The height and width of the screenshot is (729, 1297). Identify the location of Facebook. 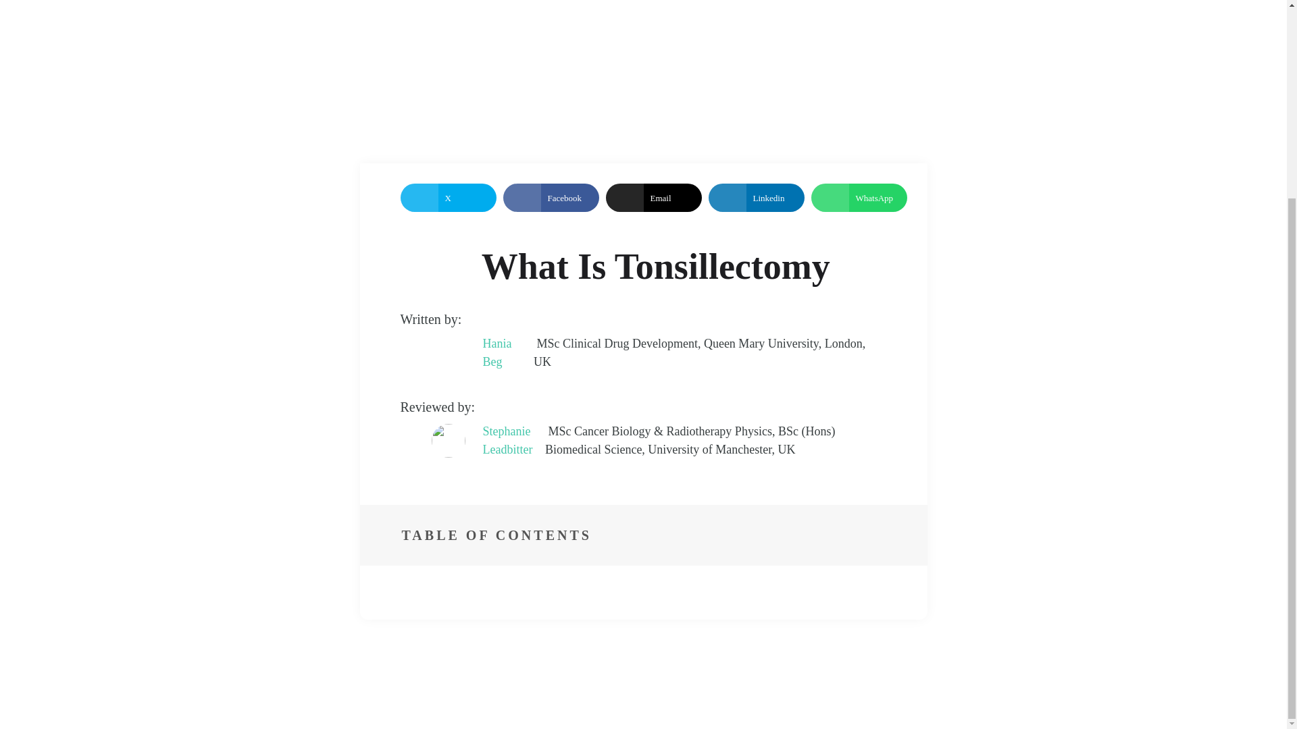
(550, 198).